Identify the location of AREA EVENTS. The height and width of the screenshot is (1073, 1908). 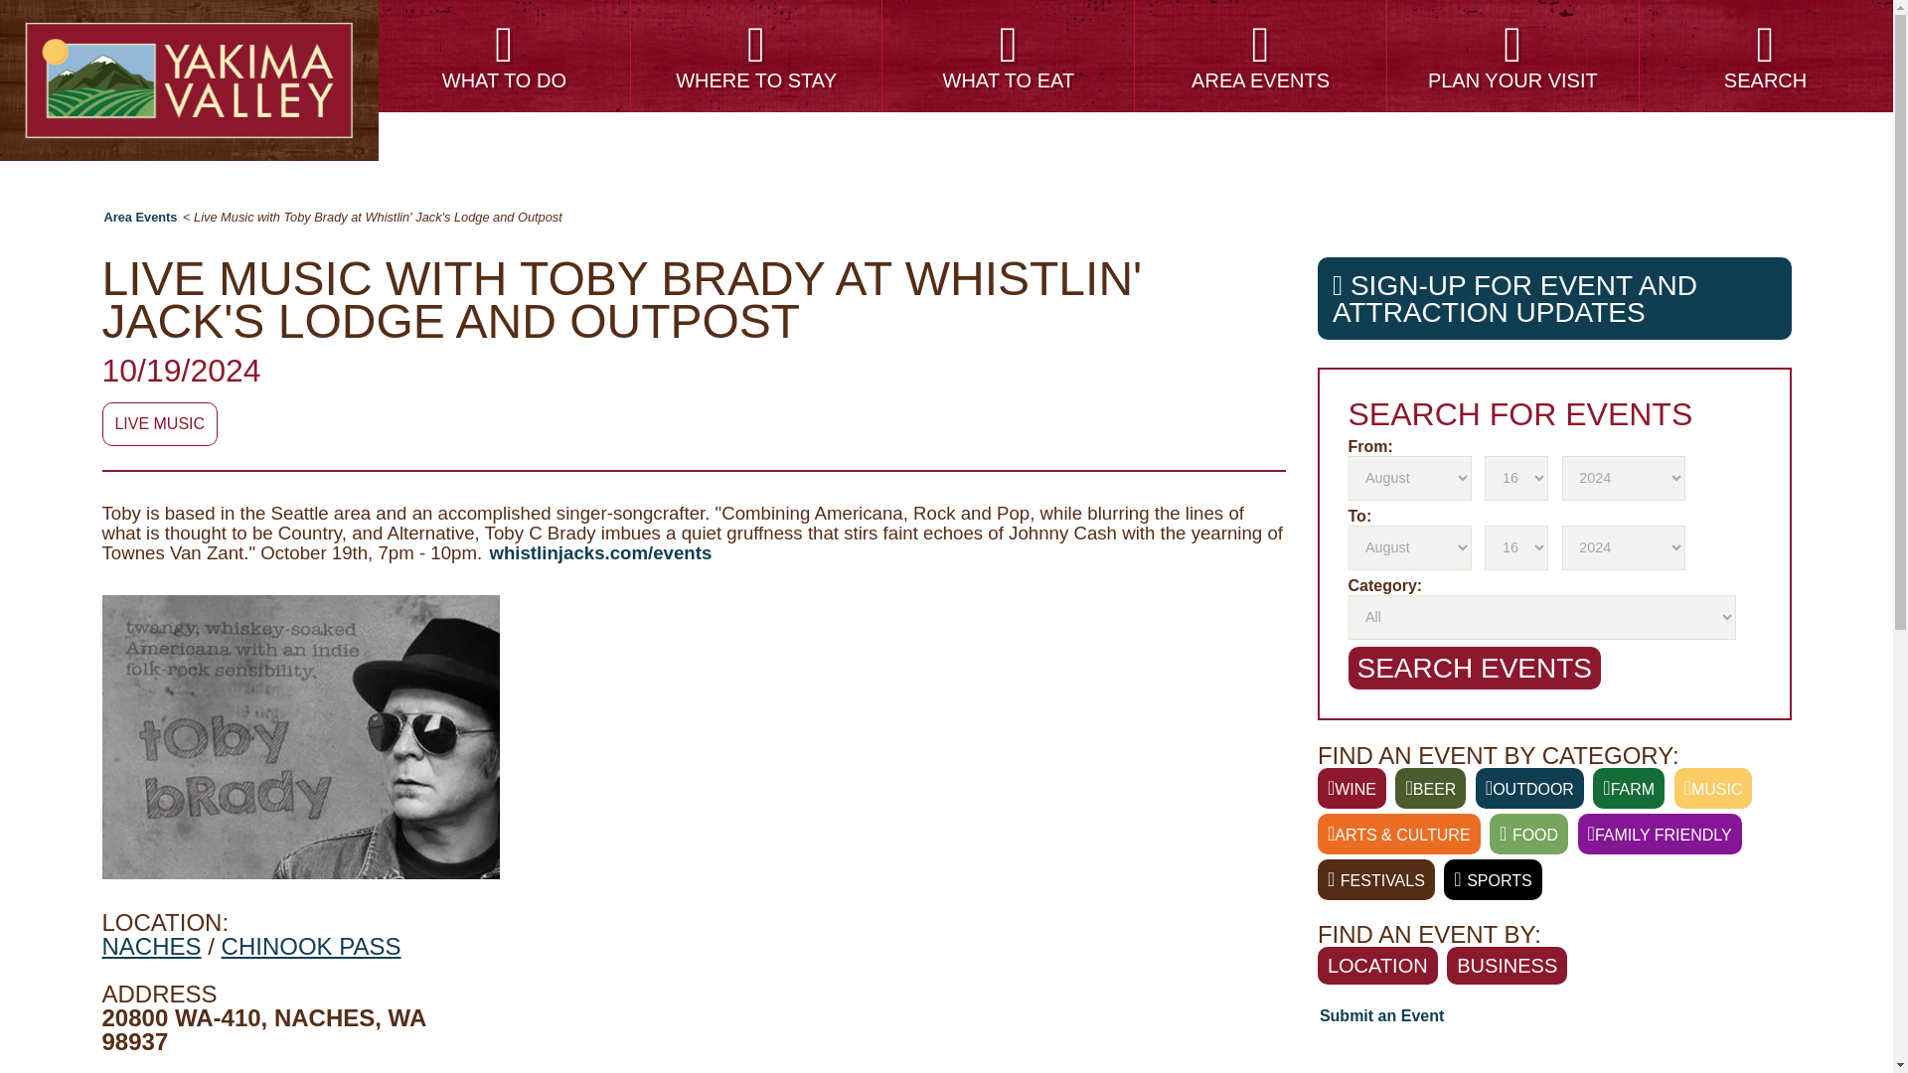
(1260, 56).